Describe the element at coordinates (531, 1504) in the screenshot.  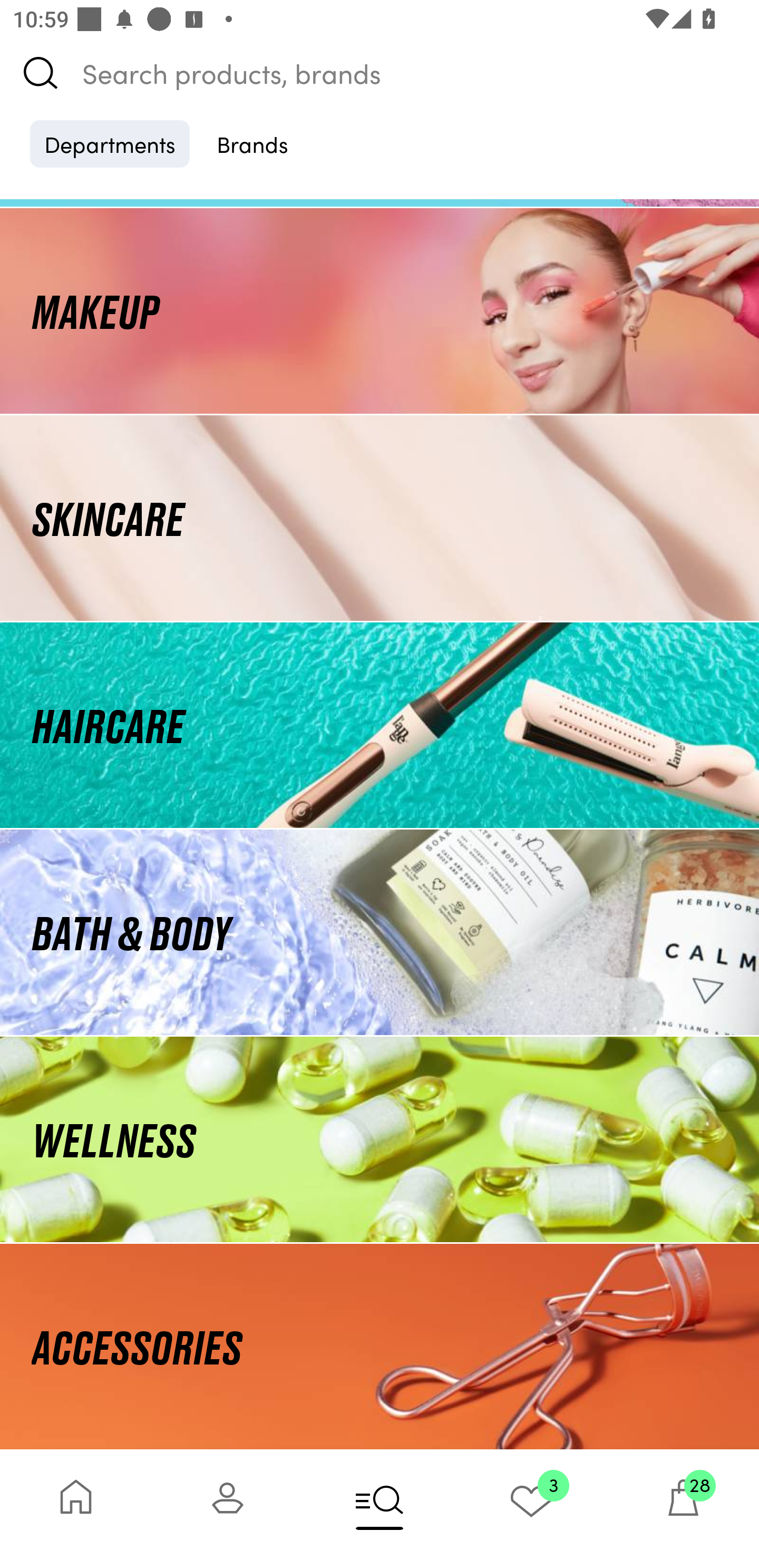
I see `3` at that location.